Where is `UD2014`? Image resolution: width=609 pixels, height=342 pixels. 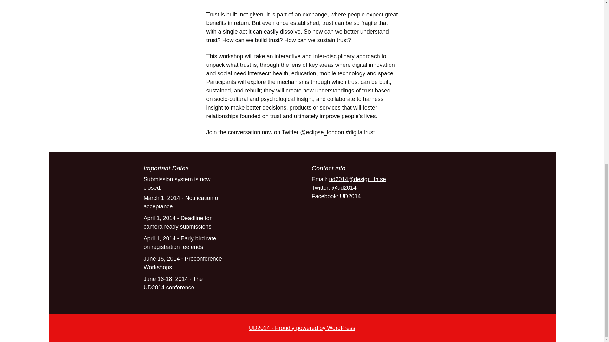 UD2014 is located at coordinates (350, 196).